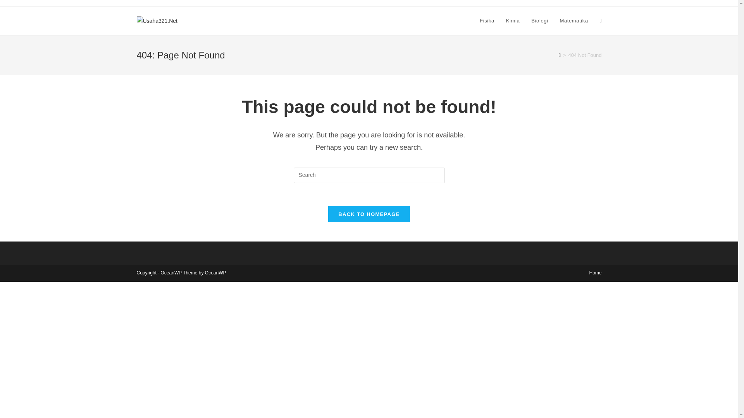  I want to click on Fisika, so click(487, 21).